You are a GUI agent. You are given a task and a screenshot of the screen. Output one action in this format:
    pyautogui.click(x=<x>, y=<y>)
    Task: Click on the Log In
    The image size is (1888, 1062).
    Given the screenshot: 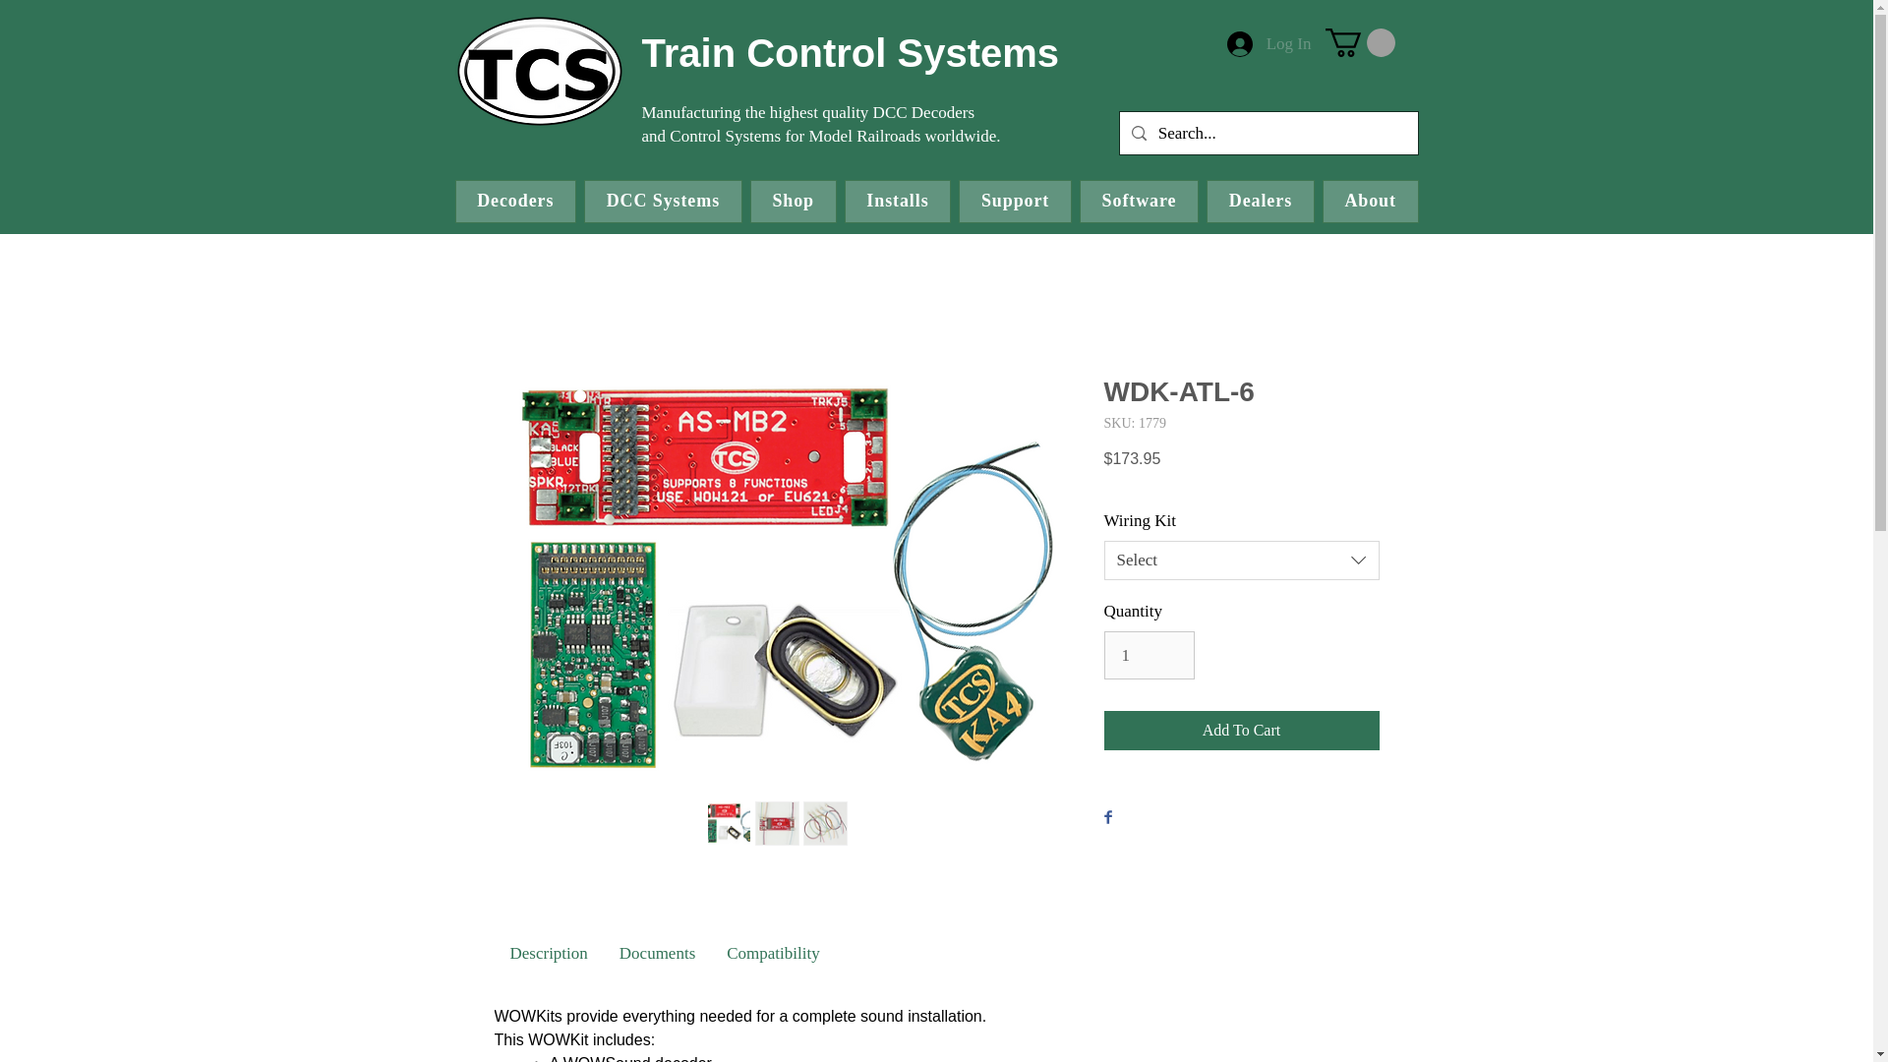 What is the action you would take?
    pyautogui.click(x=1268, y=43)
    